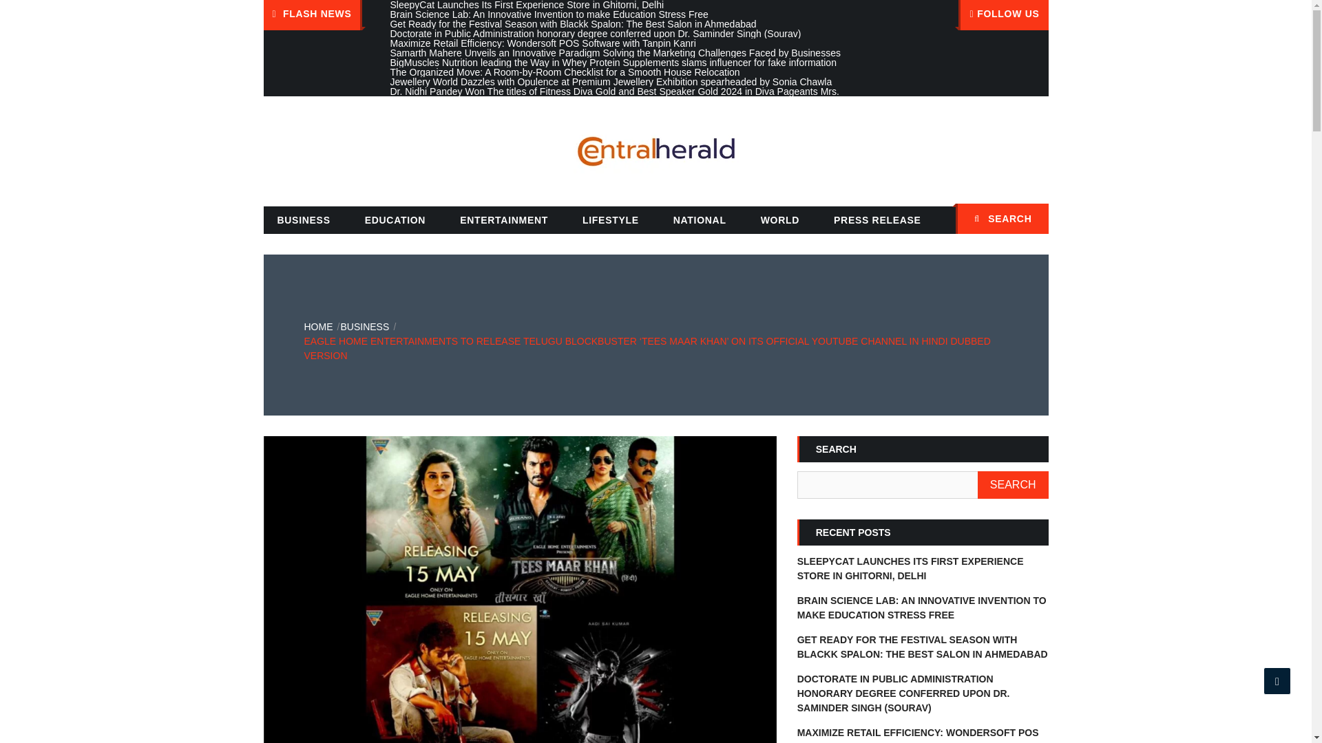 This screenshot has width=1322, height=743. Describe the element at coordinates (1003, 15) in the screenshot. I see `FOLLOW US` at that location.